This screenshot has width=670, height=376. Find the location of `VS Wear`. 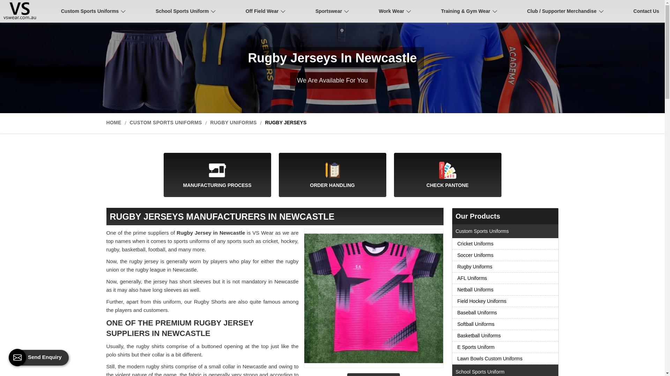

VS Wear is located at coordinates (21, 11).